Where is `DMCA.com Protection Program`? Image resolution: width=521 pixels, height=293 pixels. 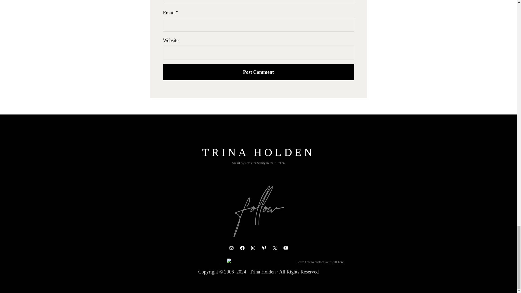 DMCA.com Protection Program is located at coordinates (258, 262).